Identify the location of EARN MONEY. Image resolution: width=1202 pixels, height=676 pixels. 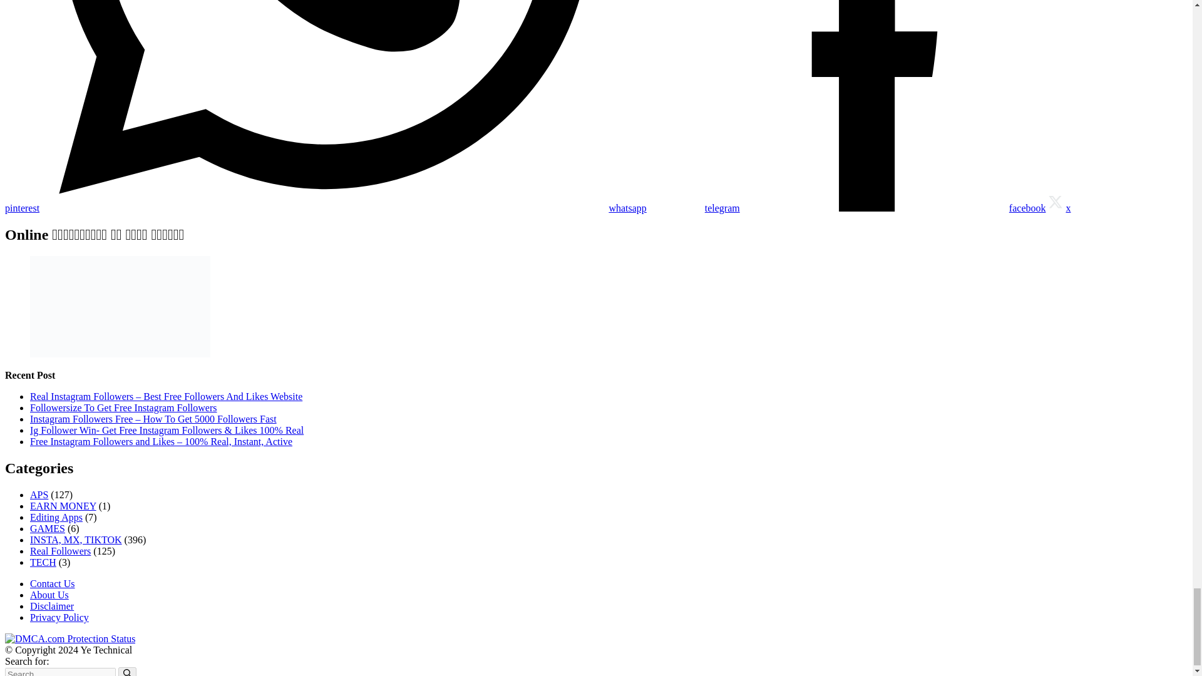
(63, 506).